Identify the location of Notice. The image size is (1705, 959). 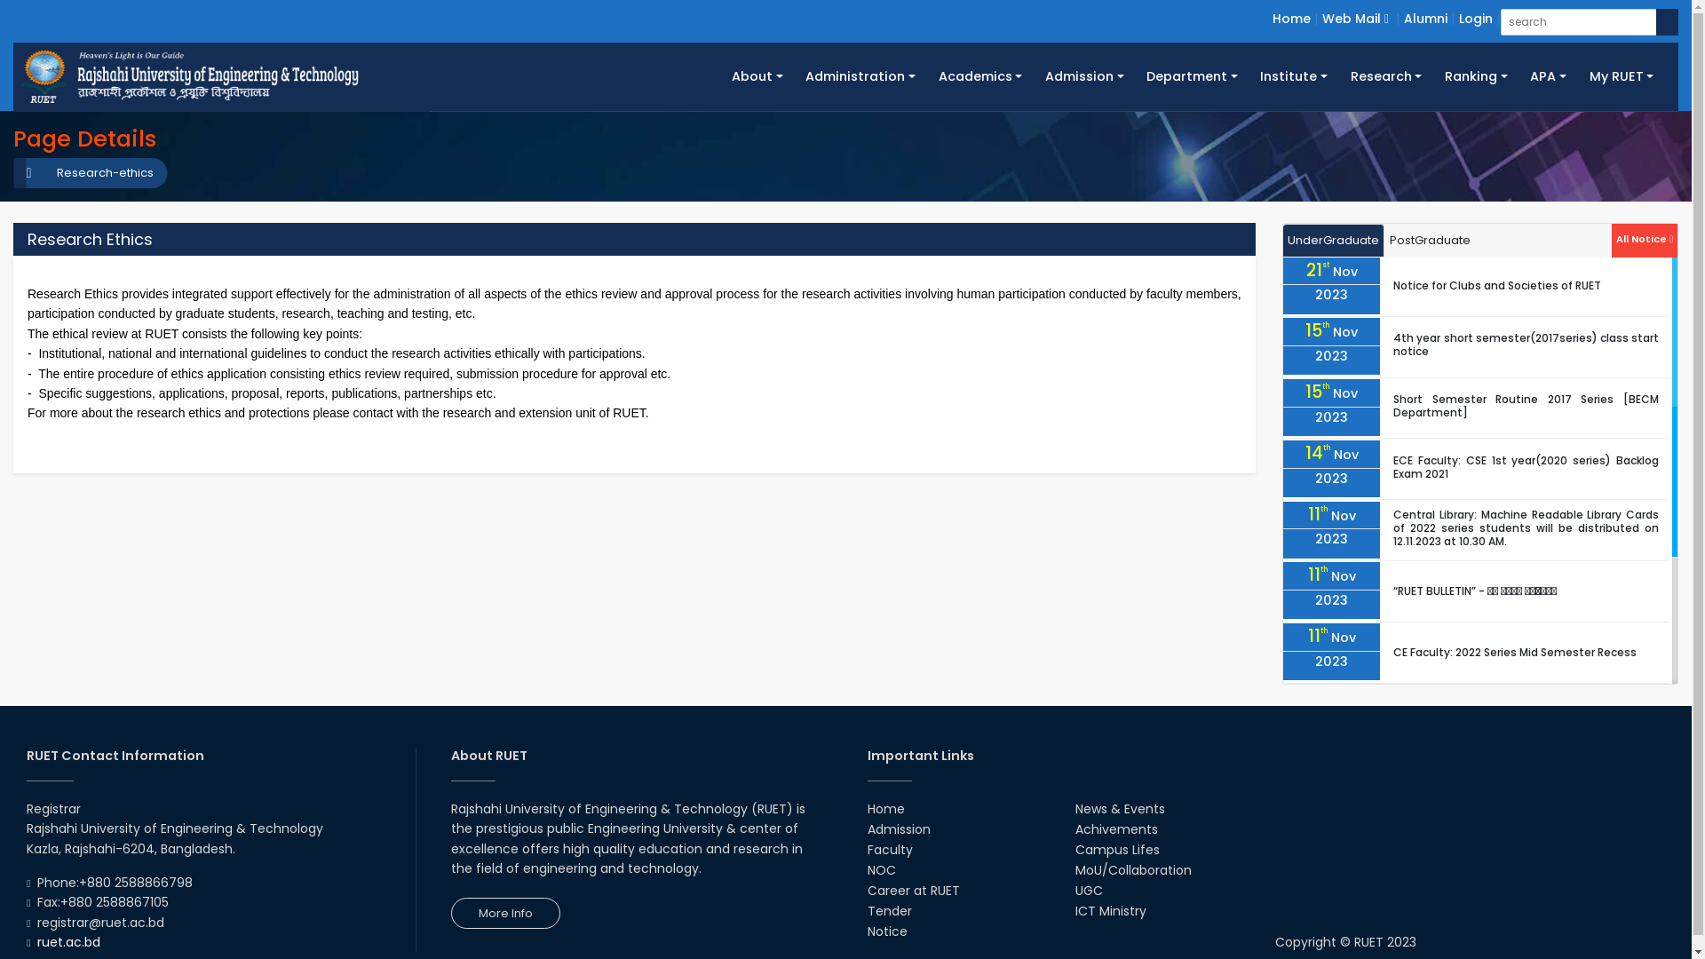
(886, 931).